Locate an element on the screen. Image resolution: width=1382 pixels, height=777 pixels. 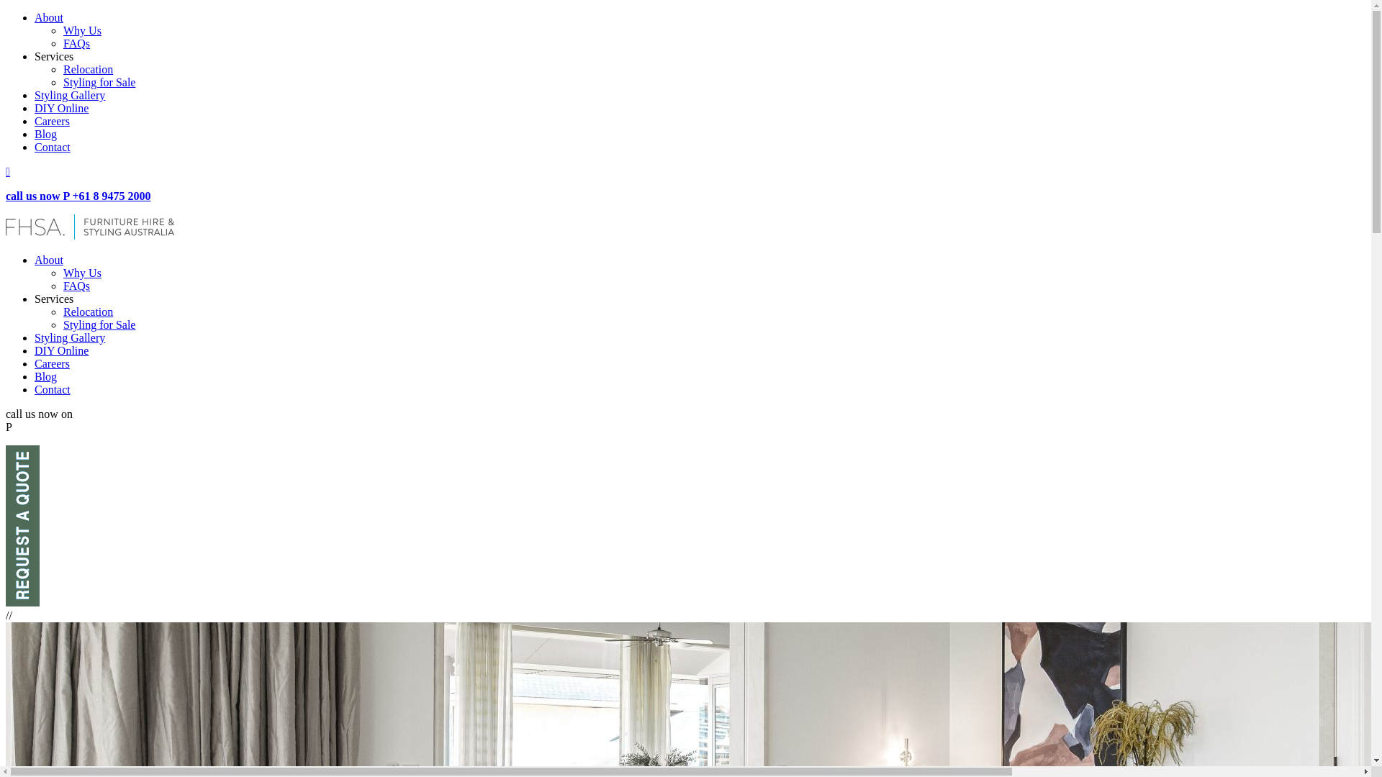
Styling for Sale is located at coordinates (99, 82).